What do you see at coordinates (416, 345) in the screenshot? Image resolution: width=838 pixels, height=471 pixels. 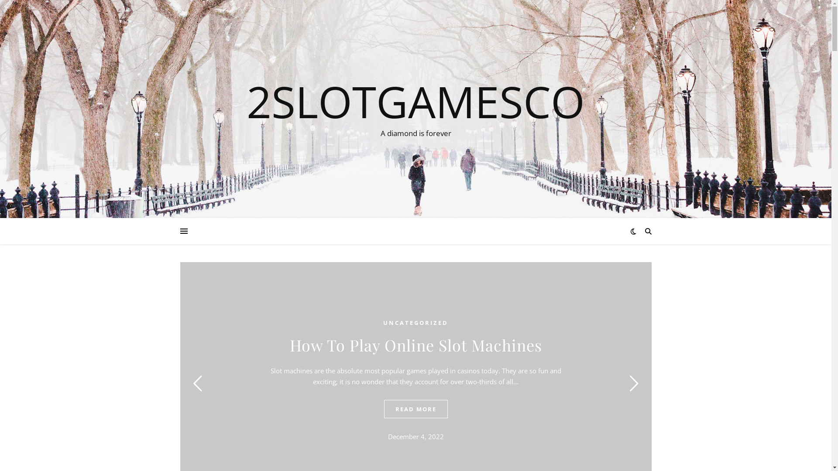 I see `How To Play Online Slot Machines` at bounding box center [416, 345].